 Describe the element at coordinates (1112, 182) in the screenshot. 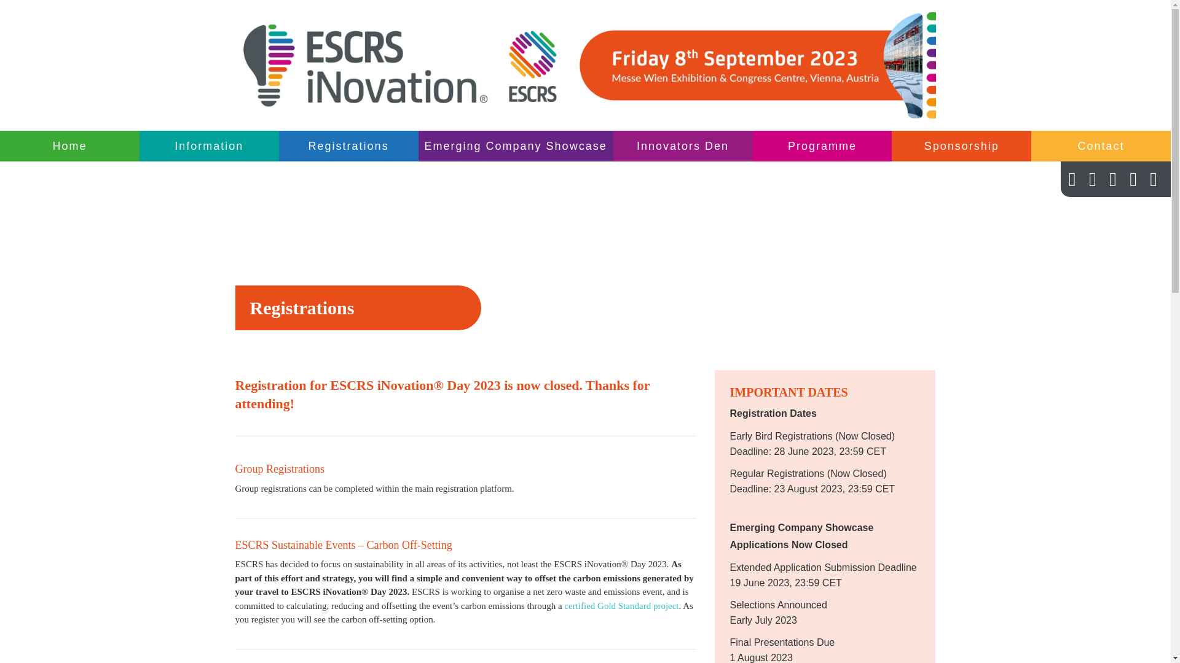

I see `Facebook` at that location.